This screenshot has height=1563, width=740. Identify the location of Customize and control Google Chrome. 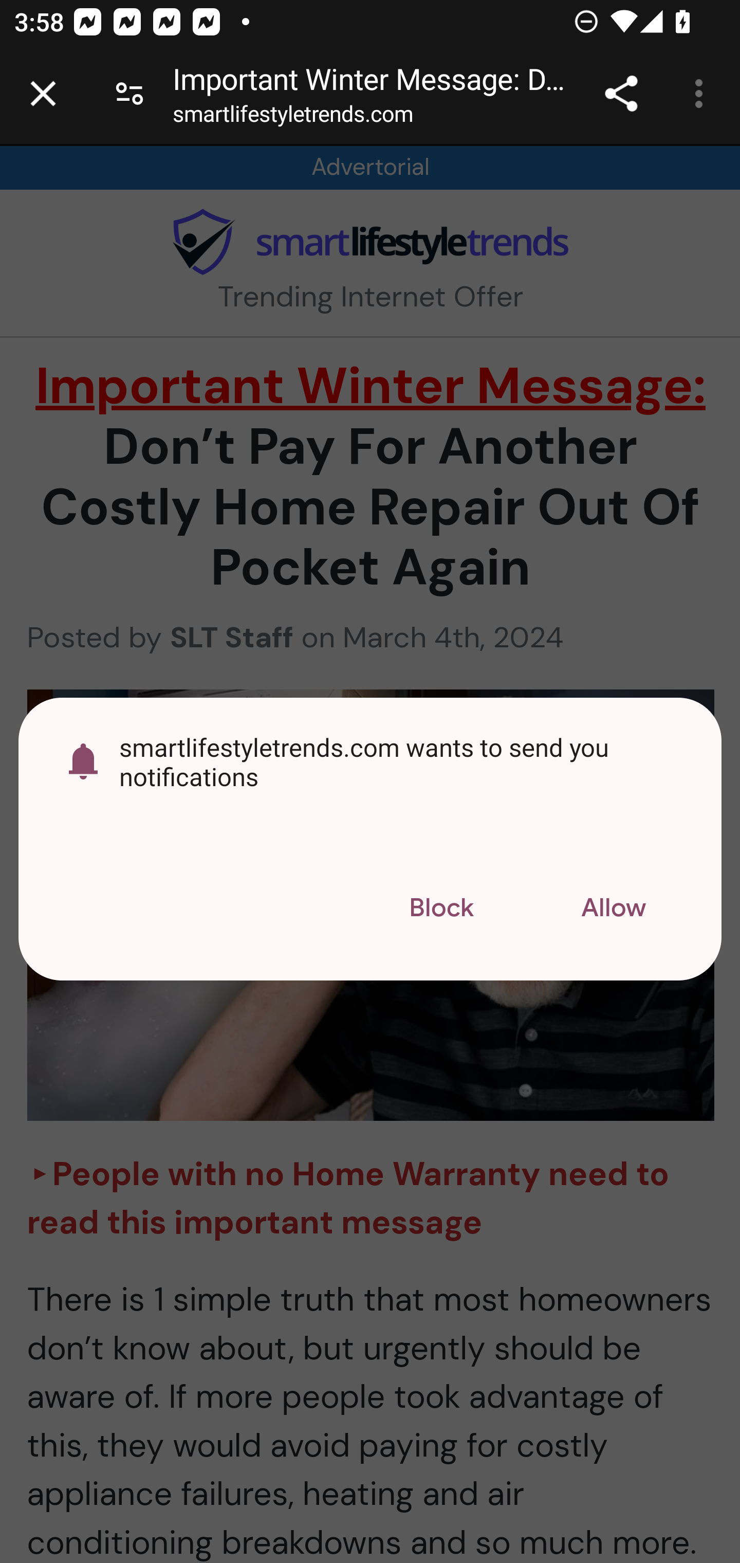
(702, 94).